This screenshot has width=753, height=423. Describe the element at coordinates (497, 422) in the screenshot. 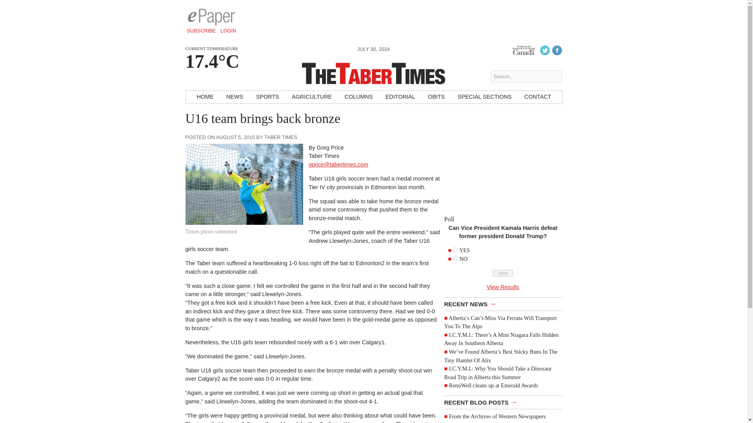

I see `From the Archives of Western Newspapers` at that location.